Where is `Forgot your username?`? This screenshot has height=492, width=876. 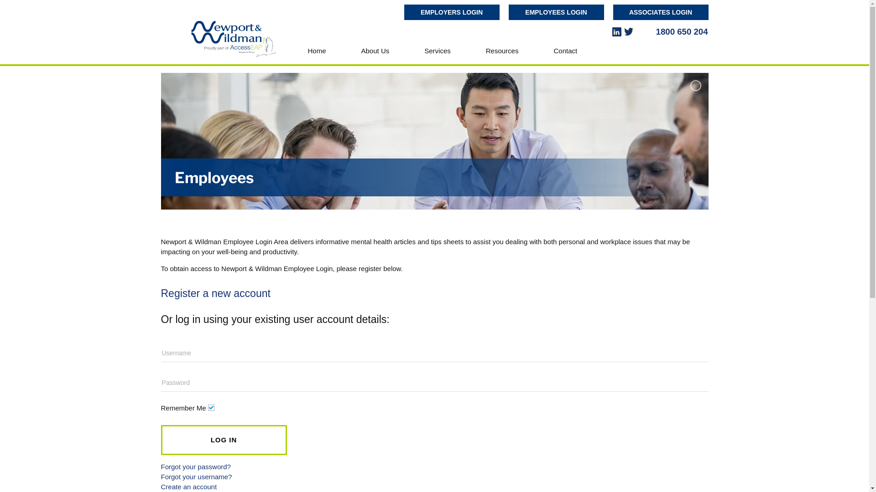 Forgot your username? is located at coordinates (196, 477).